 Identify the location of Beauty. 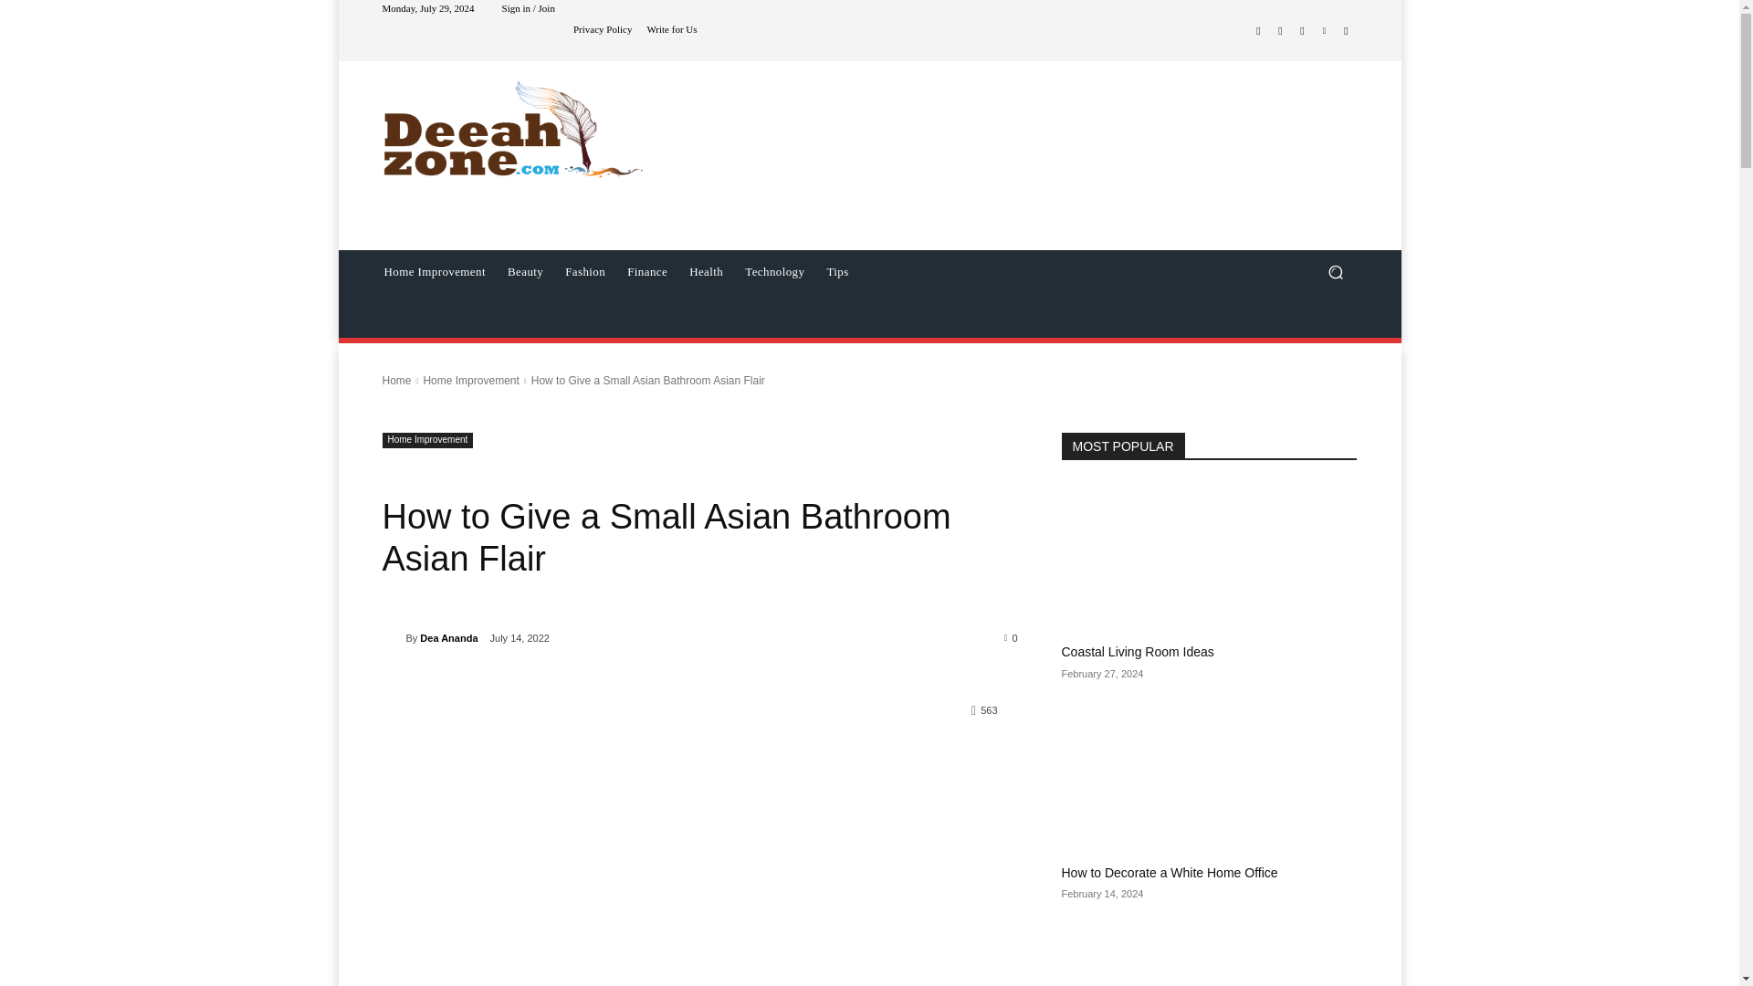
(524, 272).